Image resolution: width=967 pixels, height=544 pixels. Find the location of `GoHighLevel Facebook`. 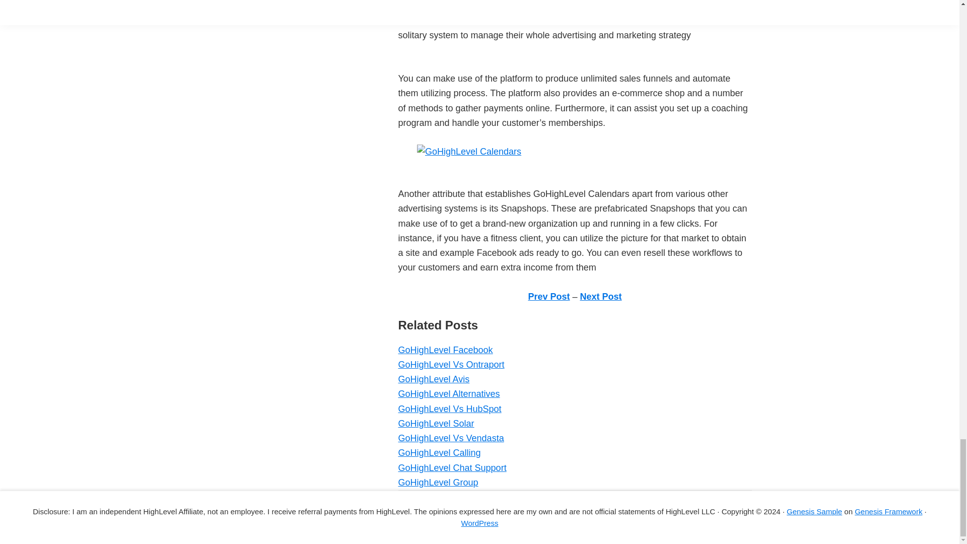

GoHighLevel Facebook is located at coordinates (445, 350).